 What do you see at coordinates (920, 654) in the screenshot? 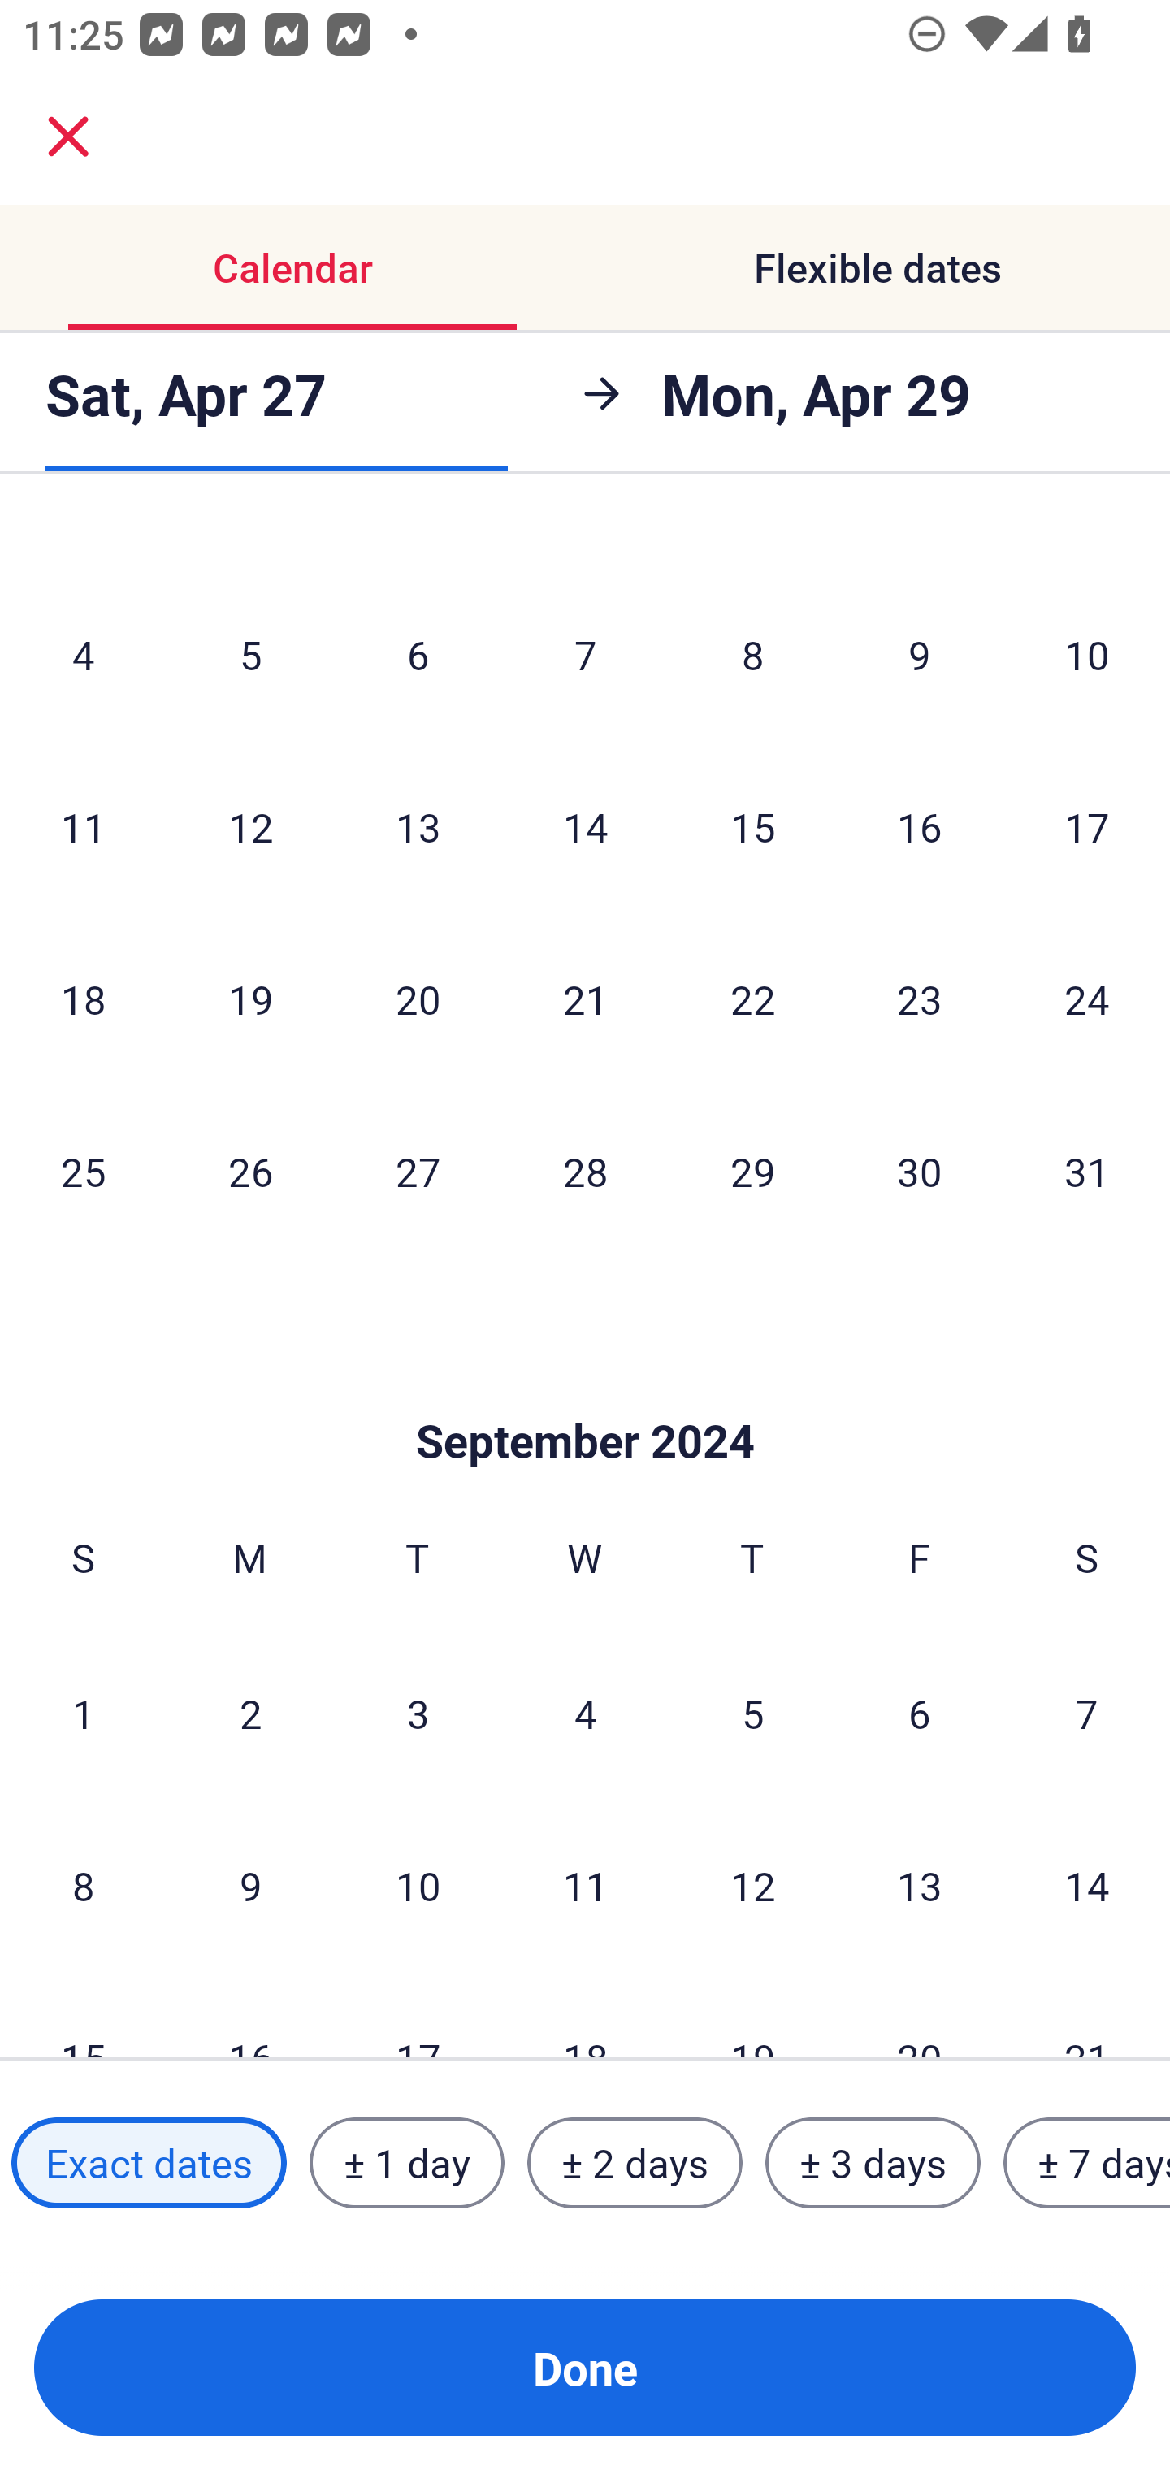
I see `9 Friday, August 9, 2024` at bounding box center [920, 654].